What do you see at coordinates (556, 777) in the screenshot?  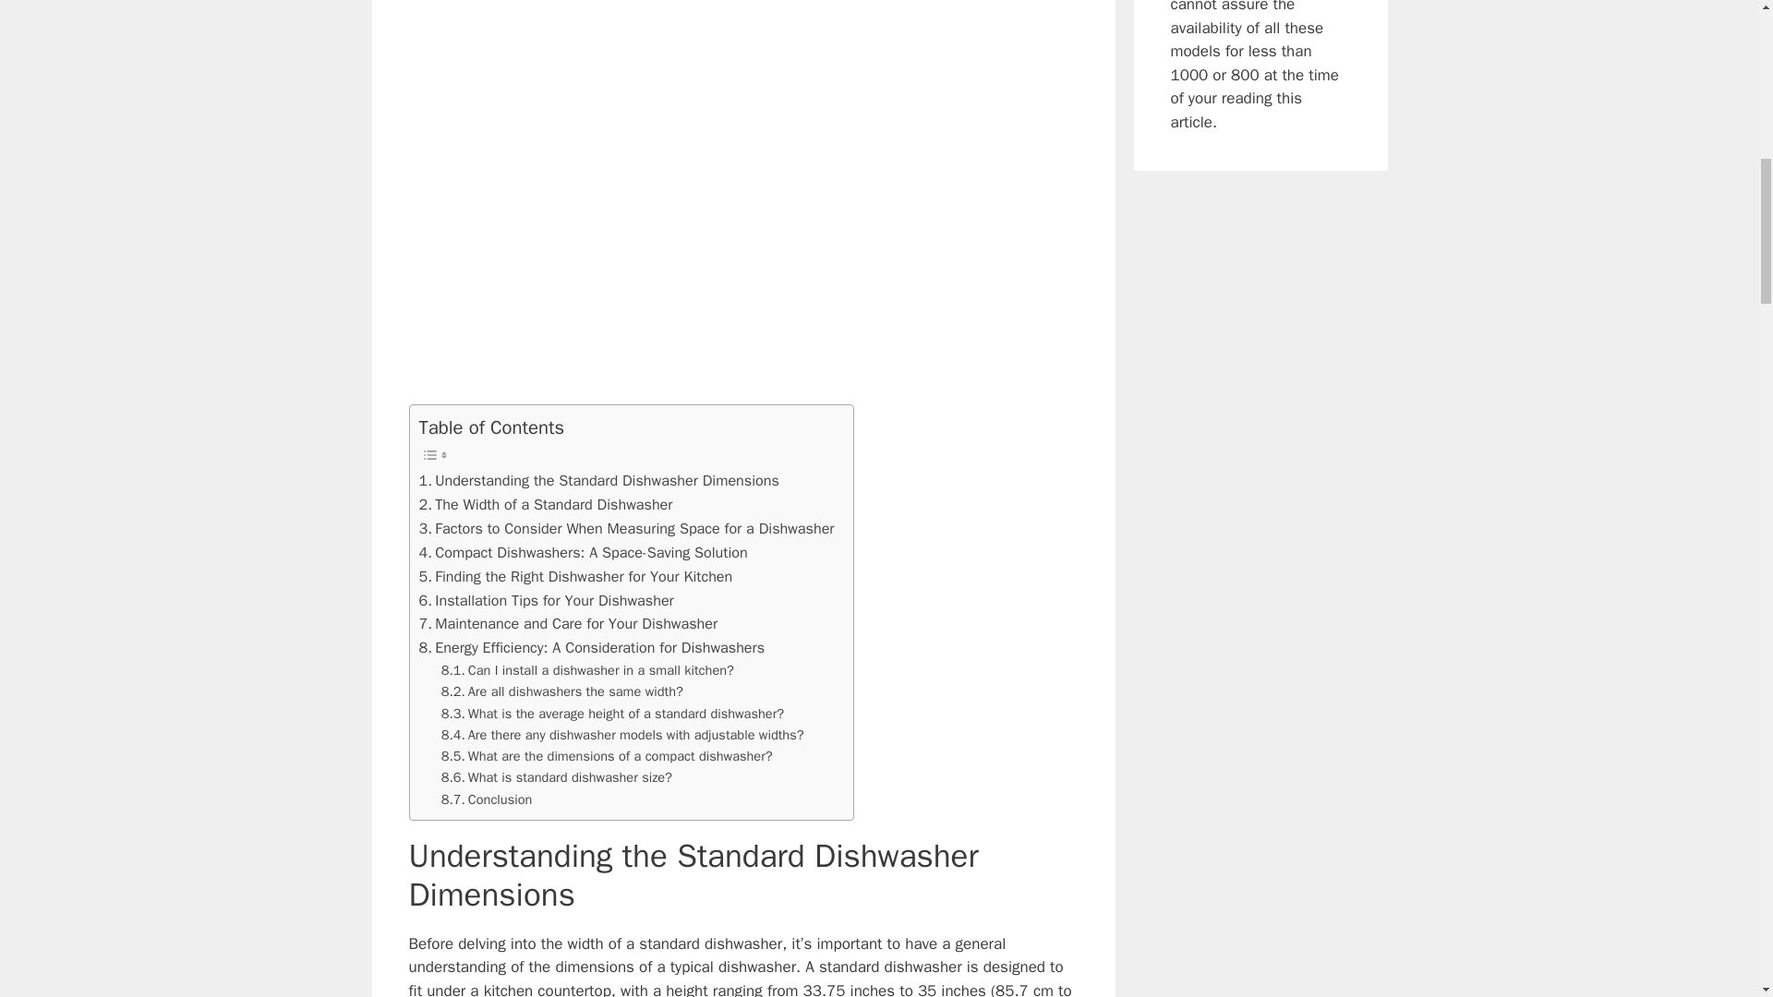 I see `What is standard dishwasher size?` at bounding box center [556, 777].